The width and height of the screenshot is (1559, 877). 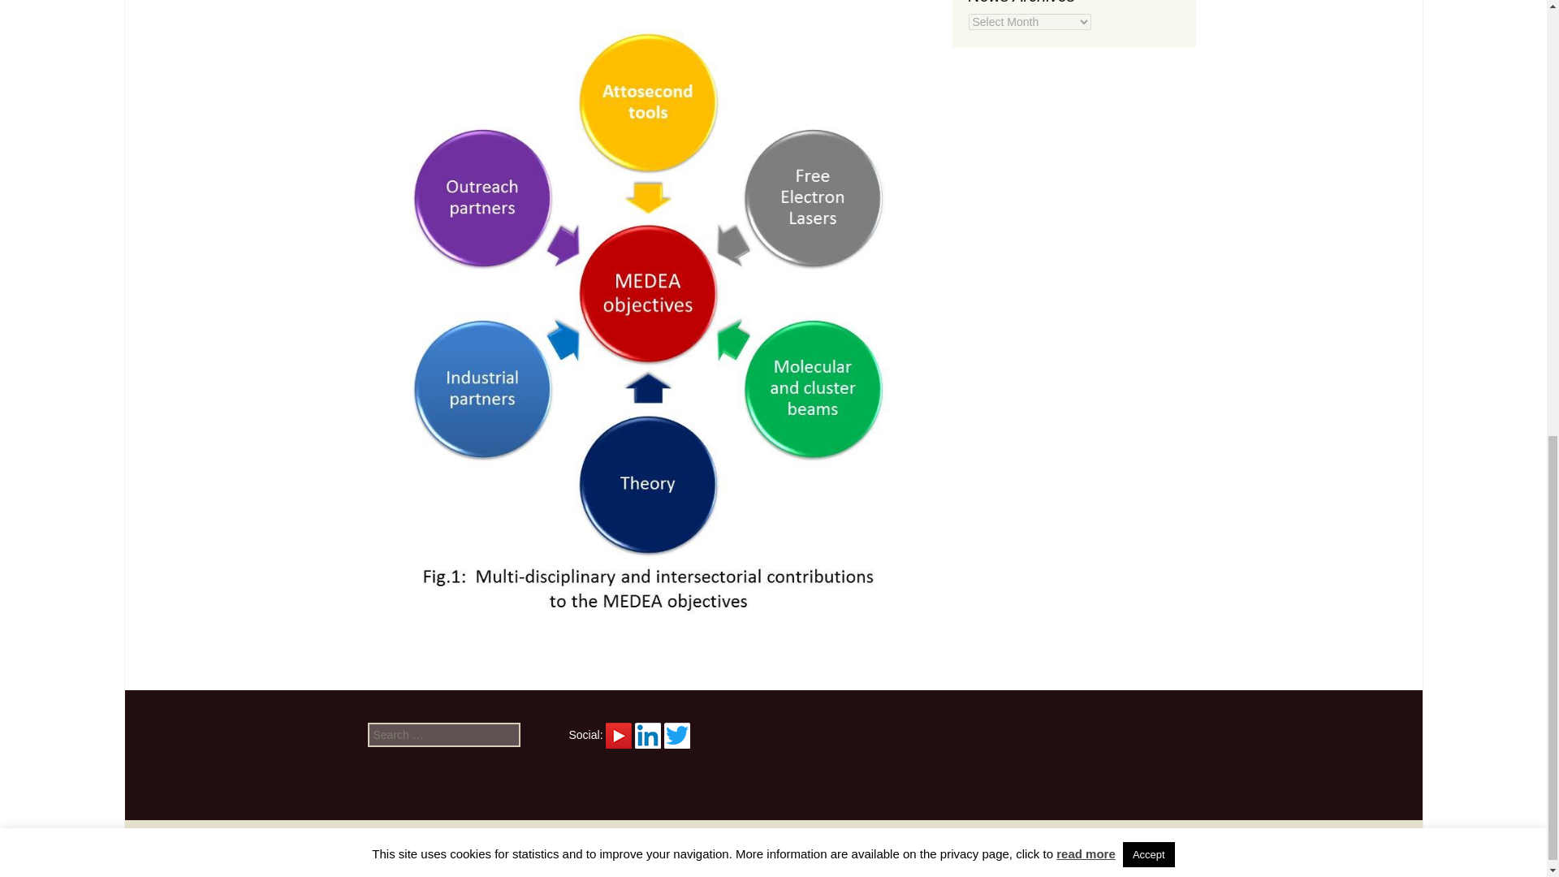 What do you see at coordinates (677, 736) in the screenshot?
I see `Twitter` at bounding box center [677, 736].